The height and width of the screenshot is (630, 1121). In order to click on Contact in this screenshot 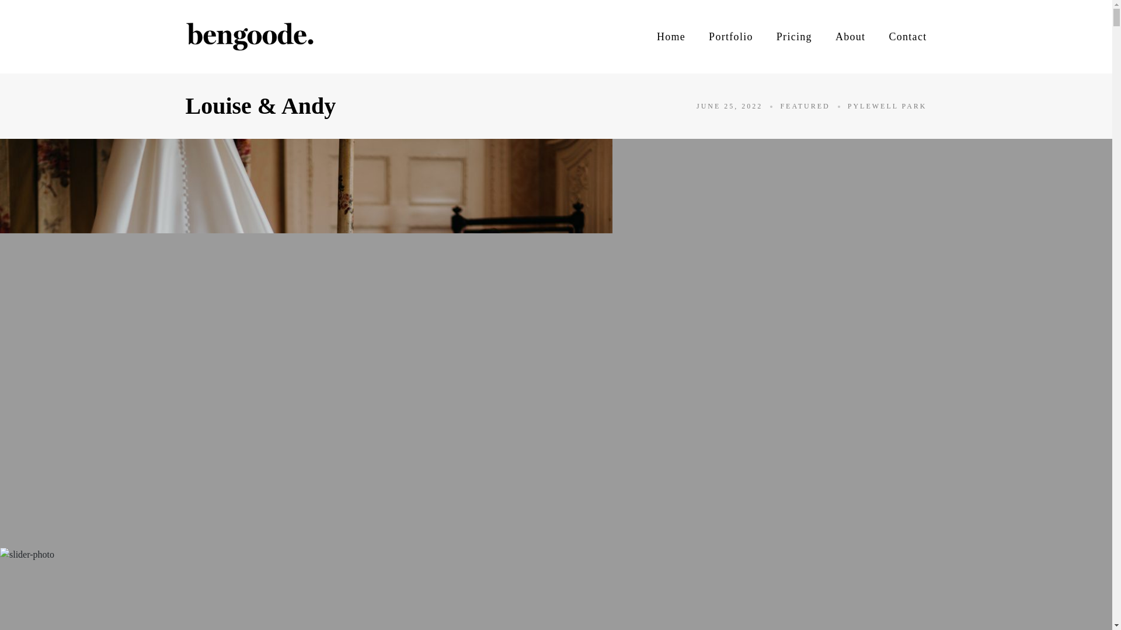, I will do `click(907, 36)`.